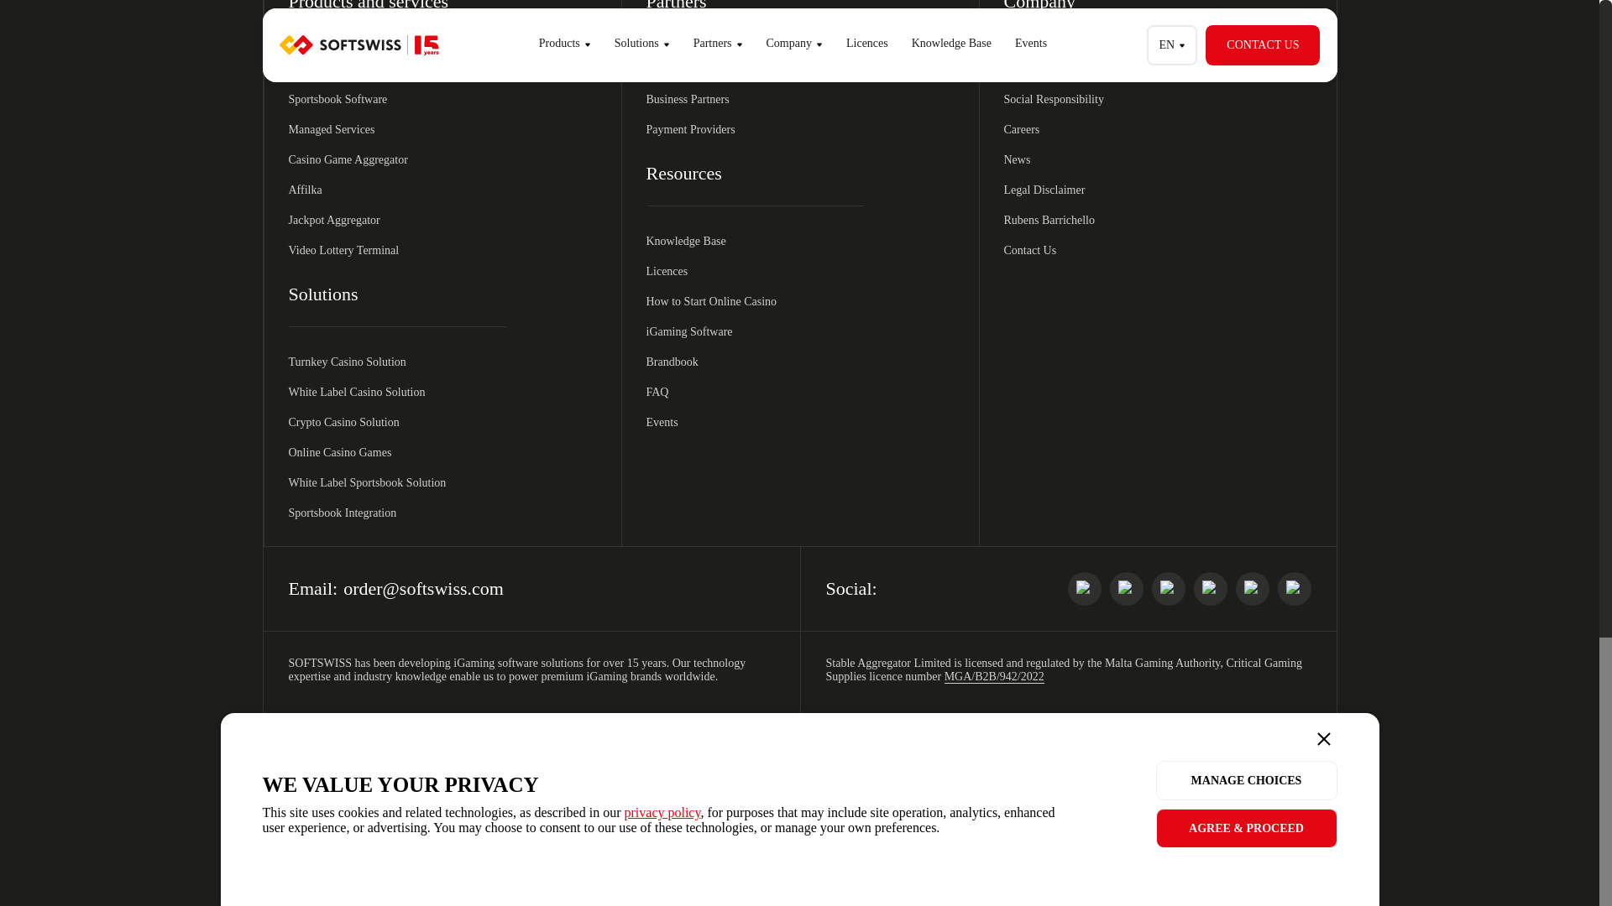  I want to click on Linkedin, so click(1084, 589).